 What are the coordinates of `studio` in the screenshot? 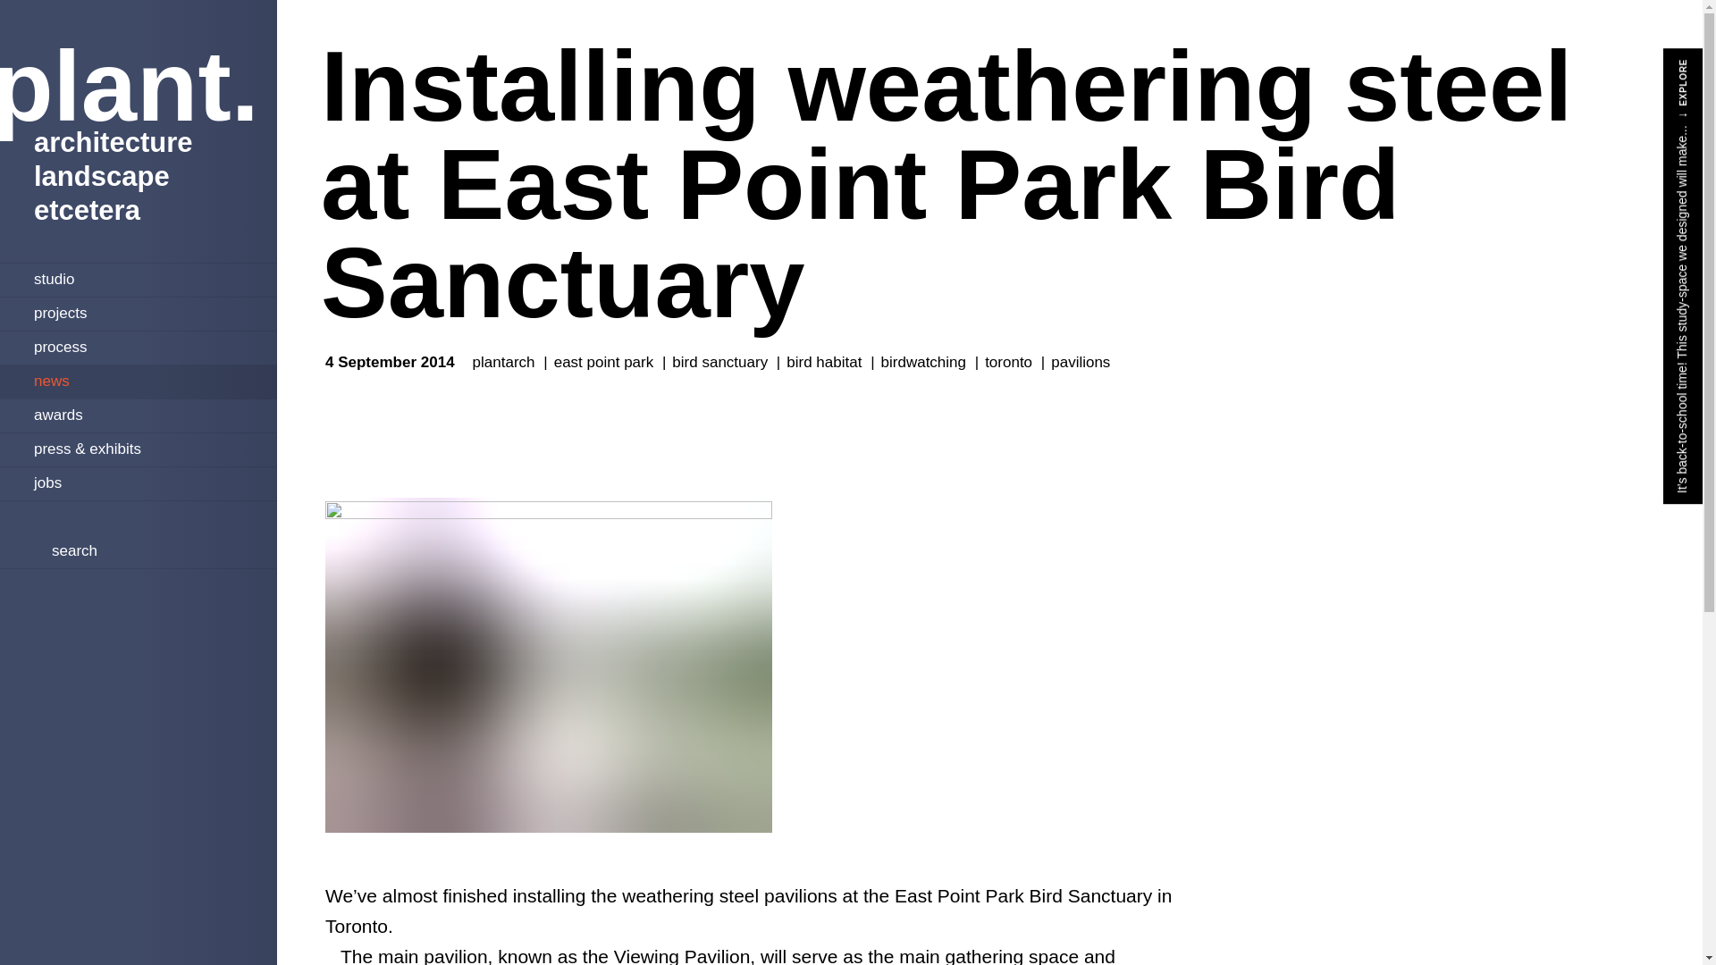 It's located at (138, 278).